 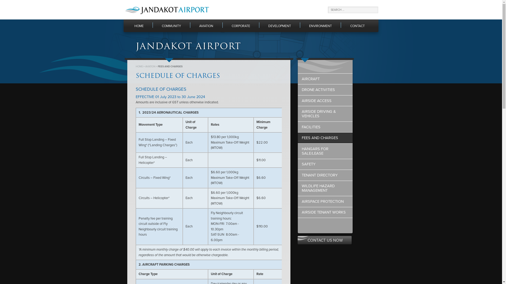 I want to click on FEES AND CHARGES, so click(x=325, y=138).